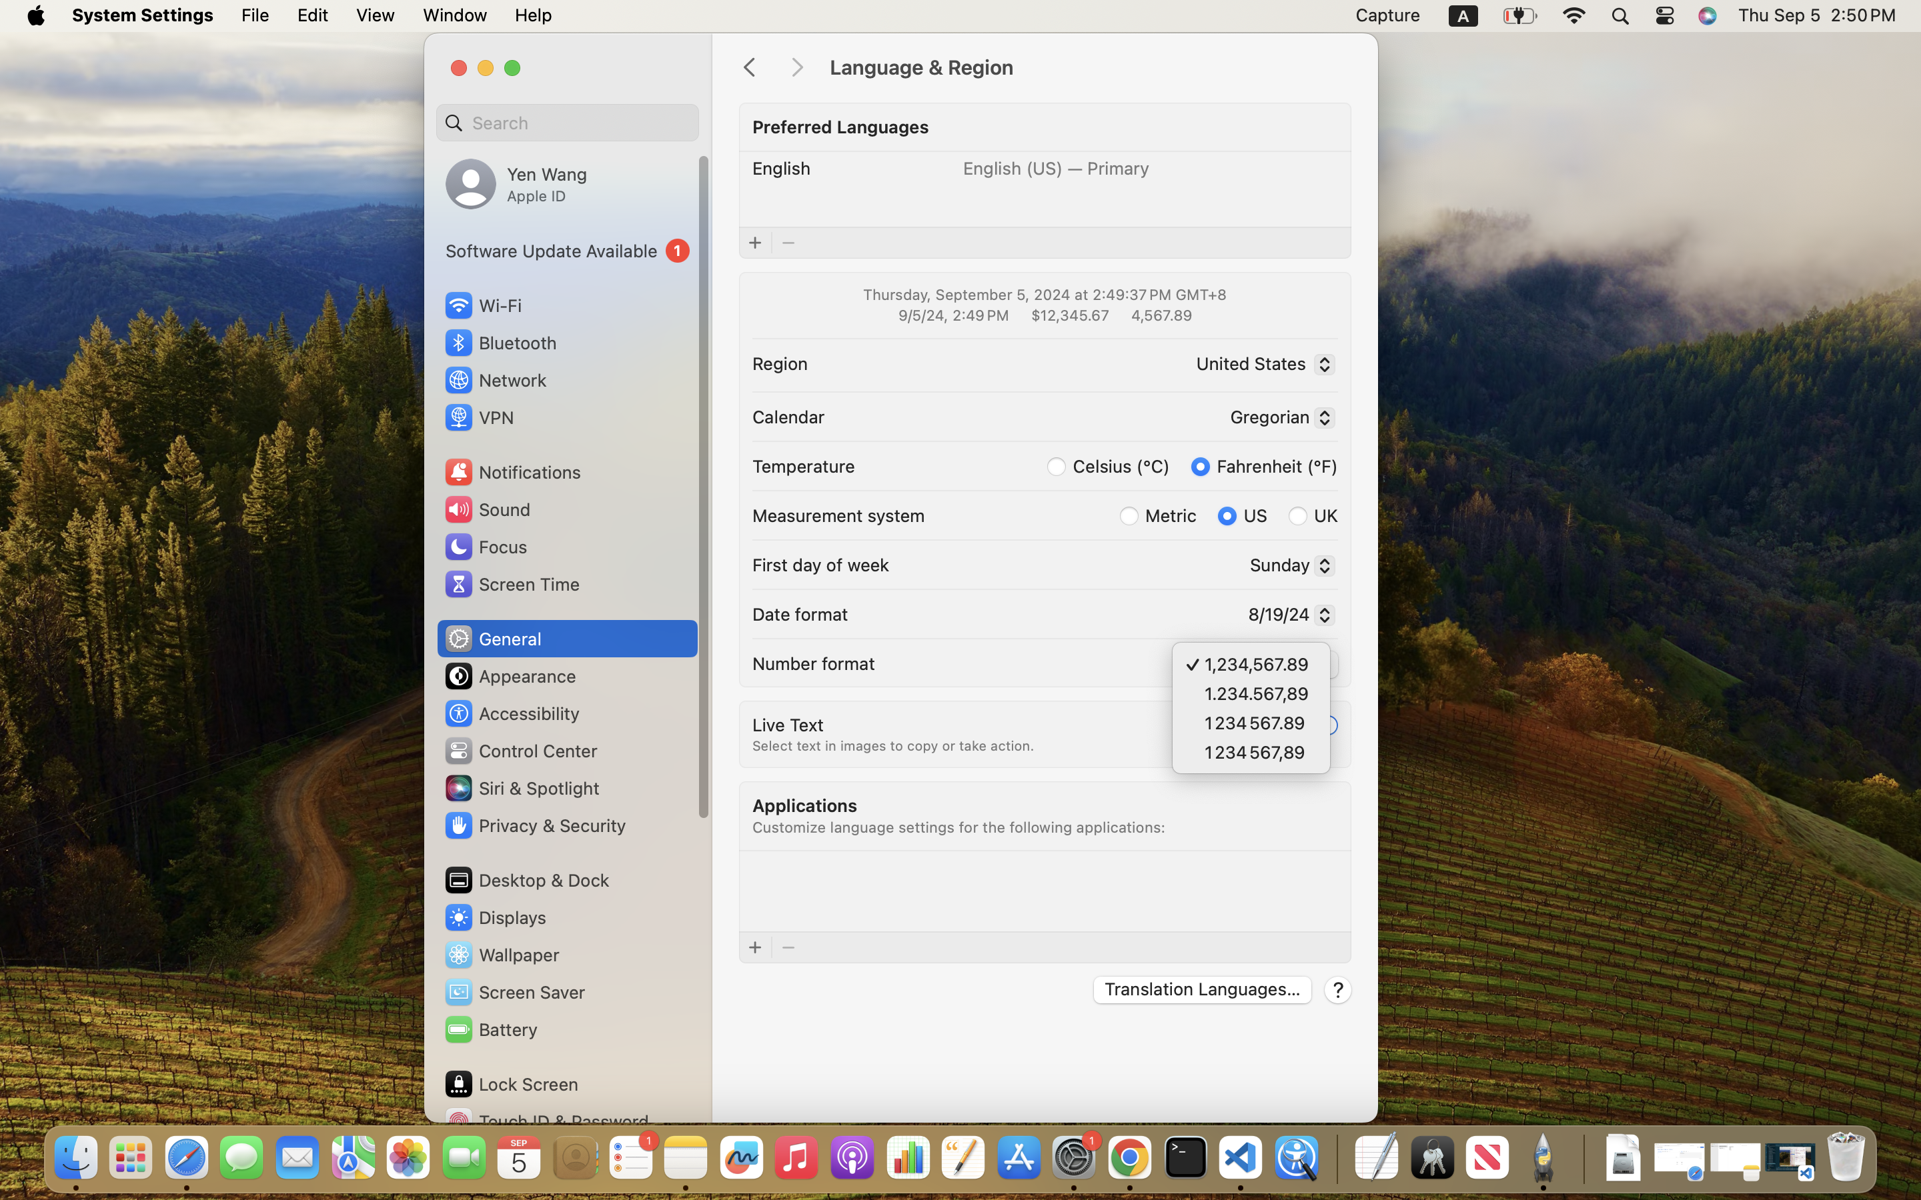 The image size is (1921, 1200). Describe the element at coordinates (1069, 315) in the screenshot. I see `$12,345.67` at that location.